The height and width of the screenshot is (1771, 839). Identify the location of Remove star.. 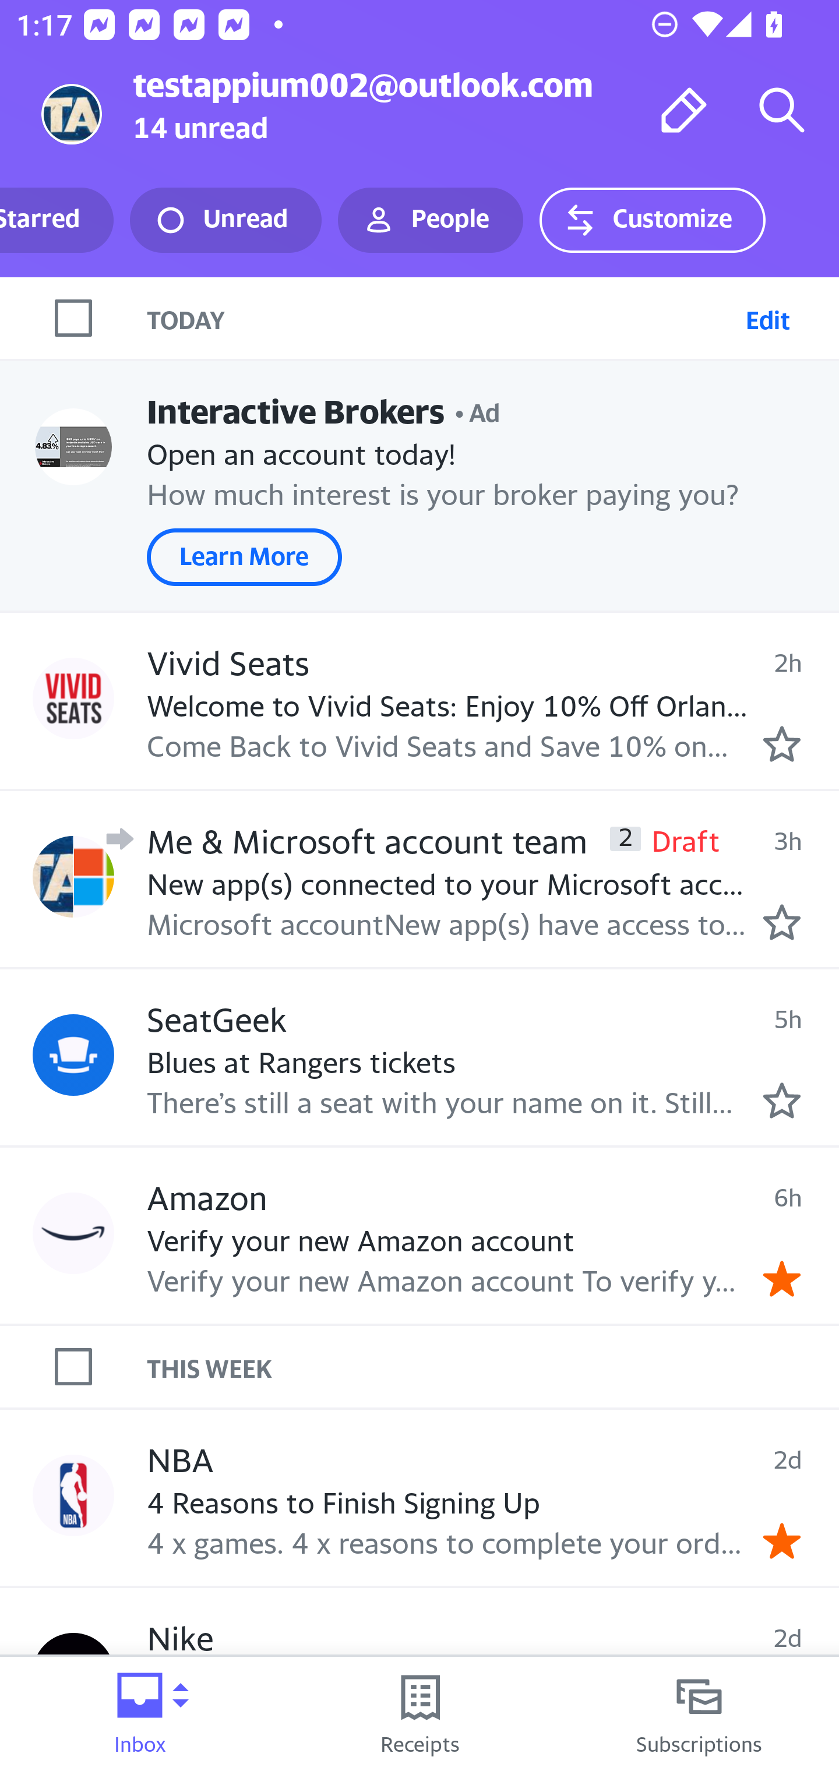
(782, 1279).